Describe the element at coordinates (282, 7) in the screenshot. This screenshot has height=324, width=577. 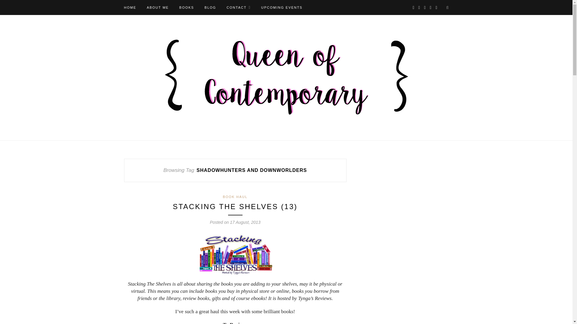
I see `UPCOMING EVENTS` at that location.